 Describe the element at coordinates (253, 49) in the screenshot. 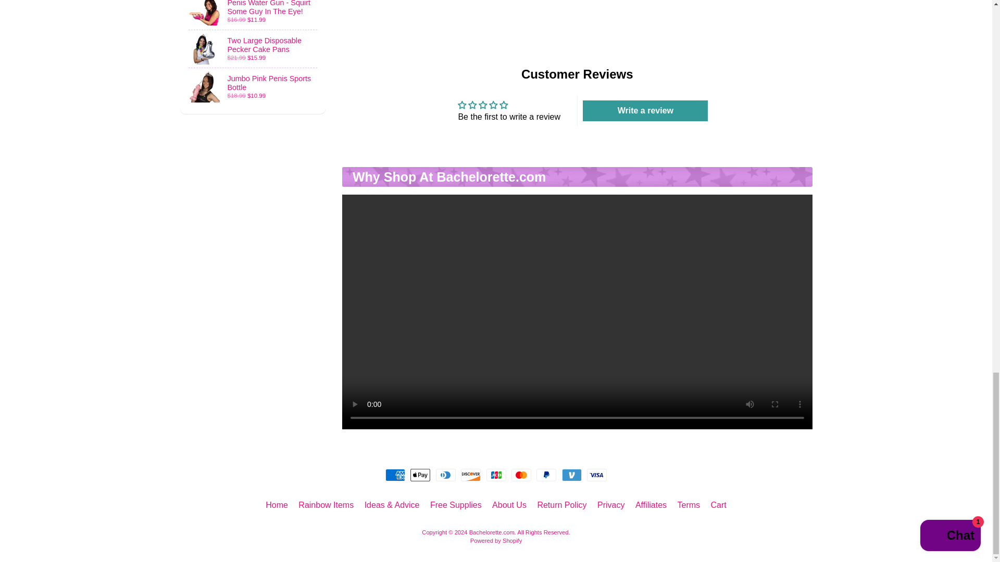

I see `Two Large Disposable Pecker Cake Pans` at that location.